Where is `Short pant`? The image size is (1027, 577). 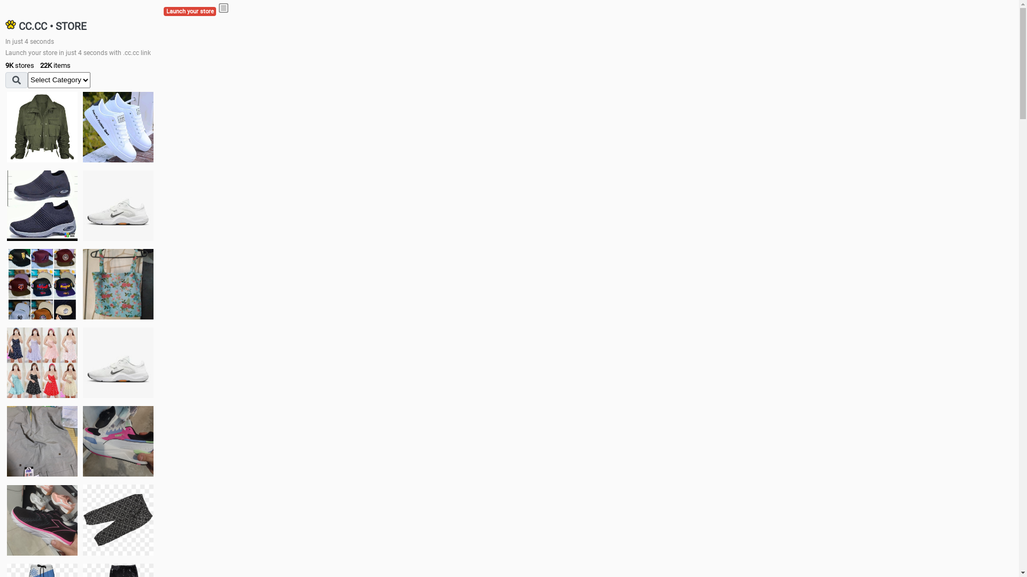
Short pant is located at coordinates (118, 520).